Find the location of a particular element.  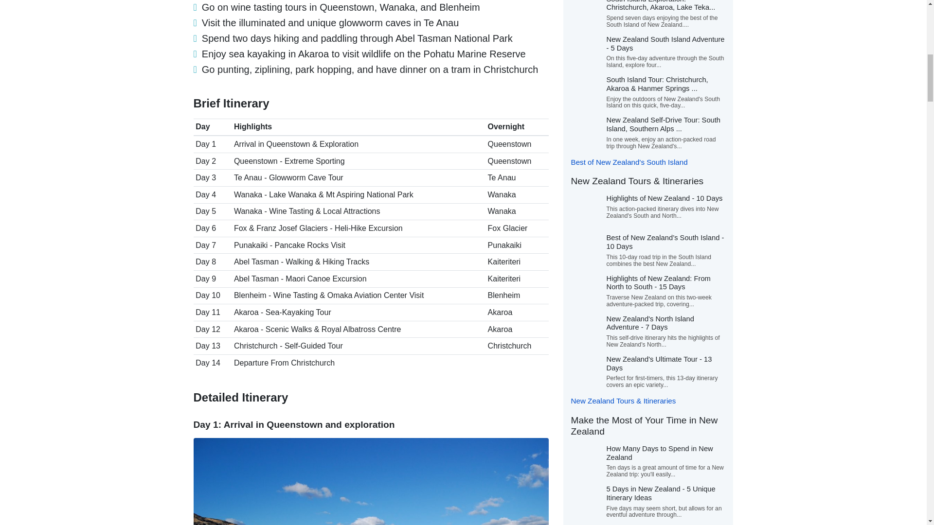

How Many Days to Spend in New Zealand is located at coordinates (659, 453).